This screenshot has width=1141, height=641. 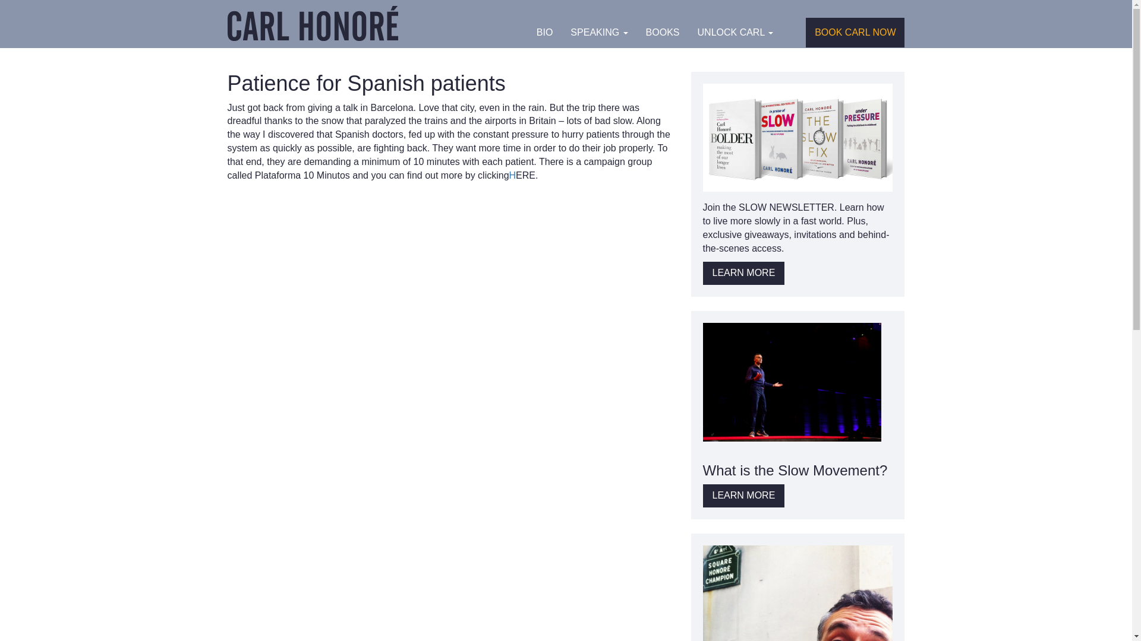 What do you see at coordinates (855, 32) in the screenshot?
I see `Book Carl Now` at bounding box center [855, 32].